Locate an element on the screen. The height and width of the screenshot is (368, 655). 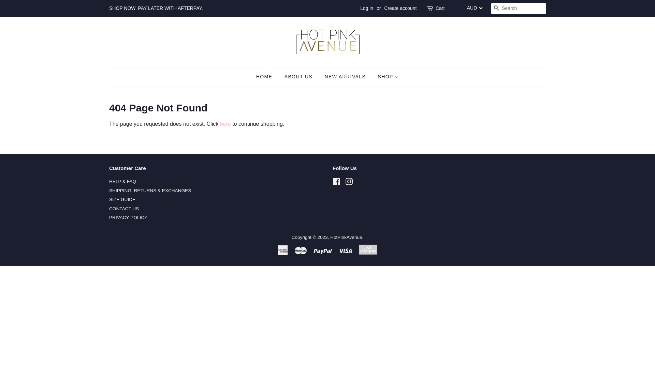
PRIVACY POLICY is located at coordinates (128, 217).